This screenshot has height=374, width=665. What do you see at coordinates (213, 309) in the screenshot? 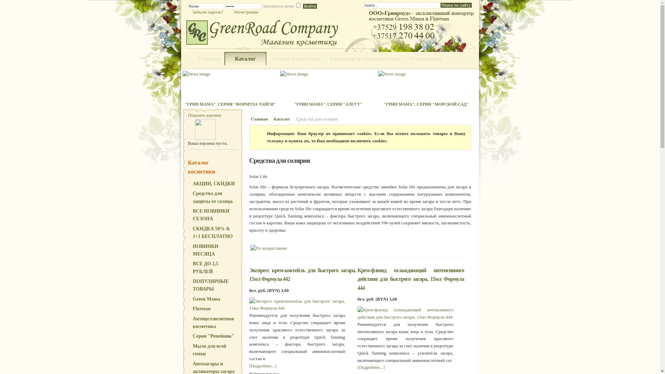
I see `Floresan` at bounding box center [213, 309].